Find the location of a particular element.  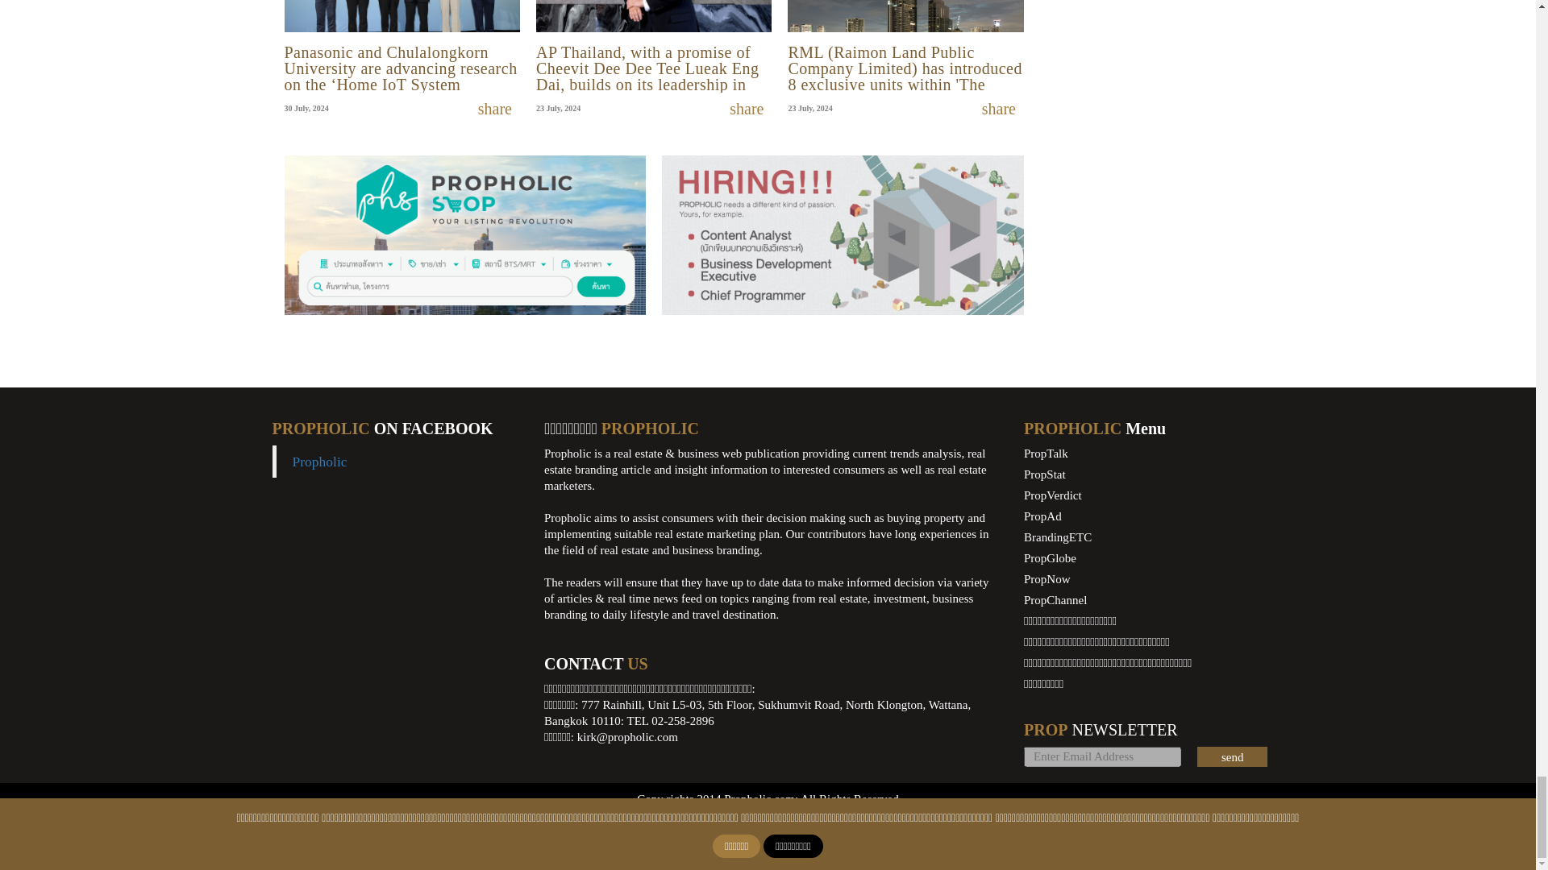

send is located at coordinates (1232, 756).